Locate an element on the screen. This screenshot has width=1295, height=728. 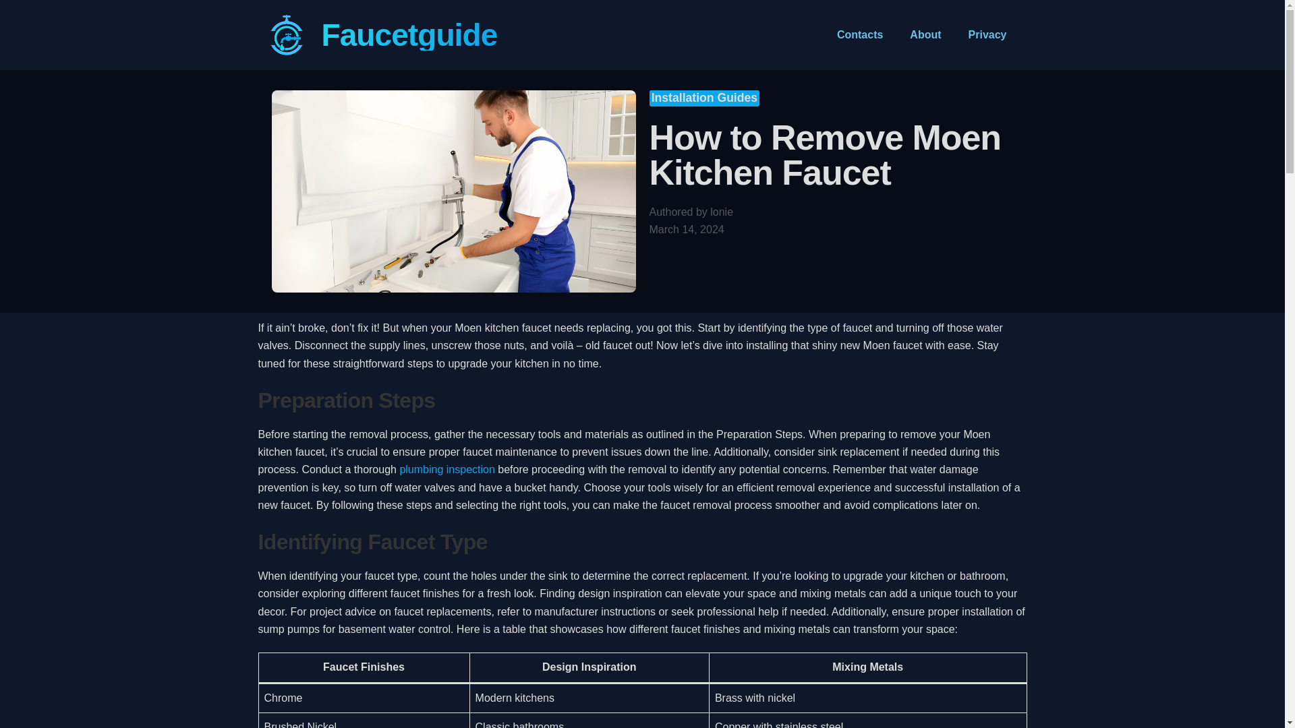
Privacy is located at coordinates (987, 35).